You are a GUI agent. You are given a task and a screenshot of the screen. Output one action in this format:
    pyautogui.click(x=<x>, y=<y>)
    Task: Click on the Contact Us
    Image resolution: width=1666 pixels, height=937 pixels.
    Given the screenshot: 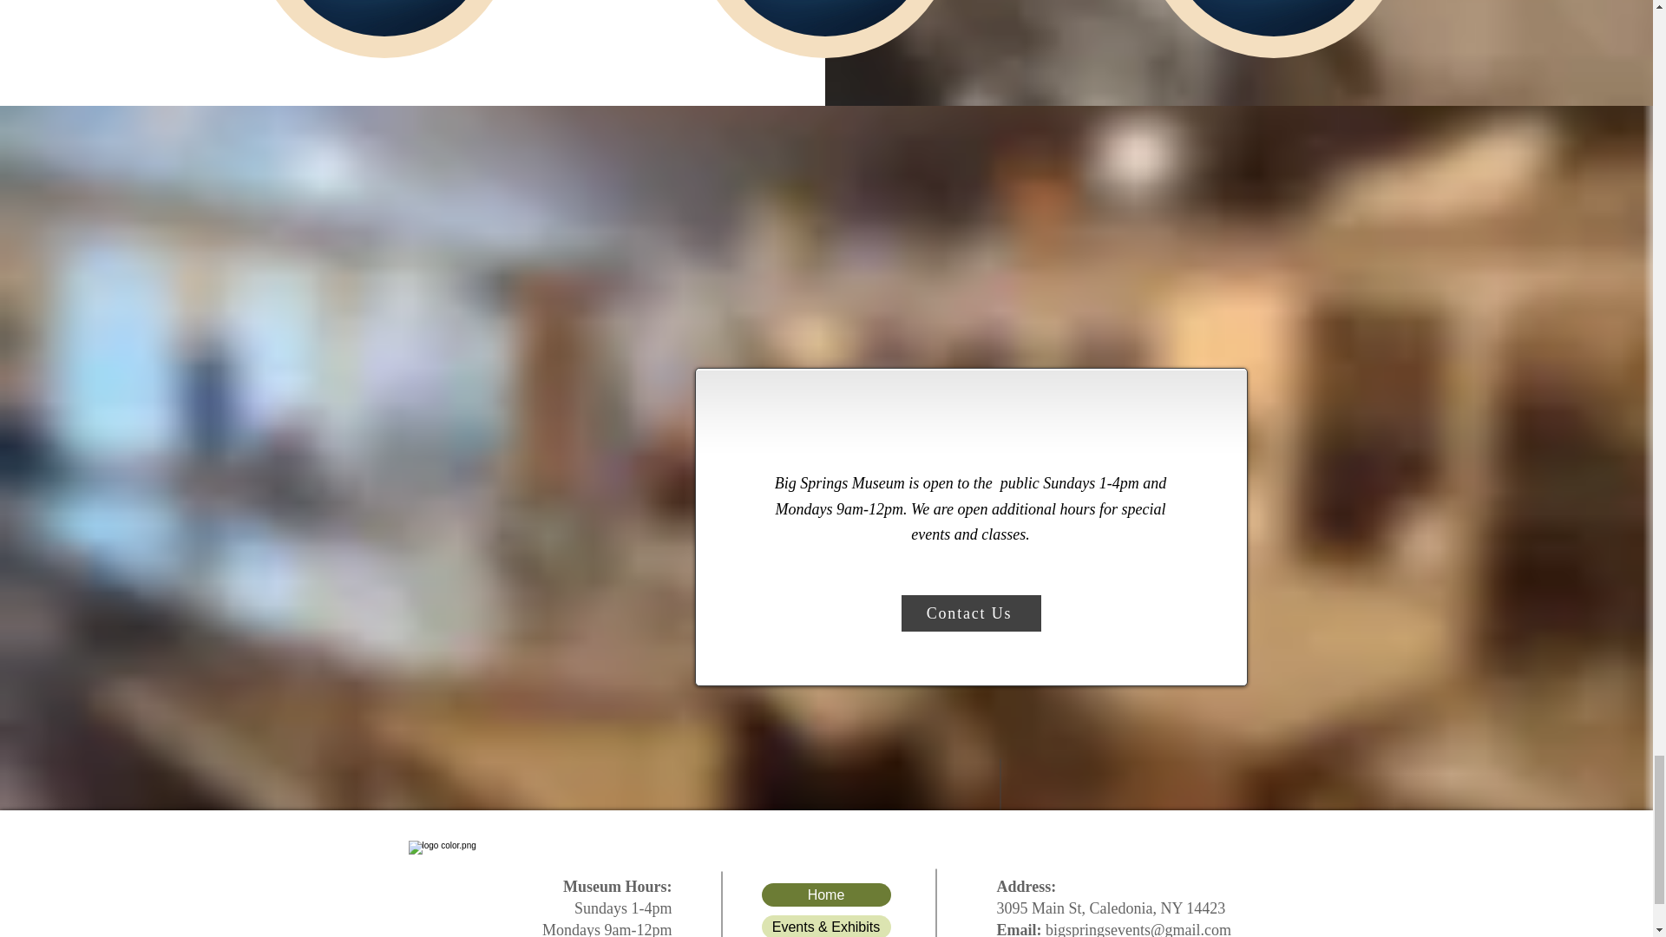 What is the action you would take?
    pyautogui.click(x=970, y=613)
    